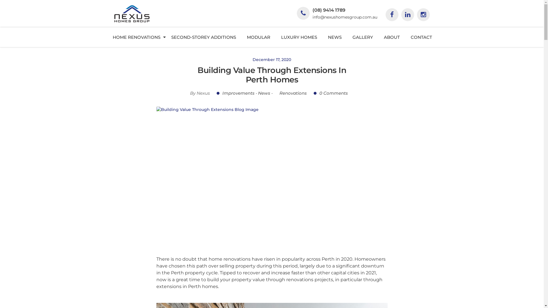  Describe the element at coordinates (290, 93) in the screenshot. I see `Renovations` at that location.